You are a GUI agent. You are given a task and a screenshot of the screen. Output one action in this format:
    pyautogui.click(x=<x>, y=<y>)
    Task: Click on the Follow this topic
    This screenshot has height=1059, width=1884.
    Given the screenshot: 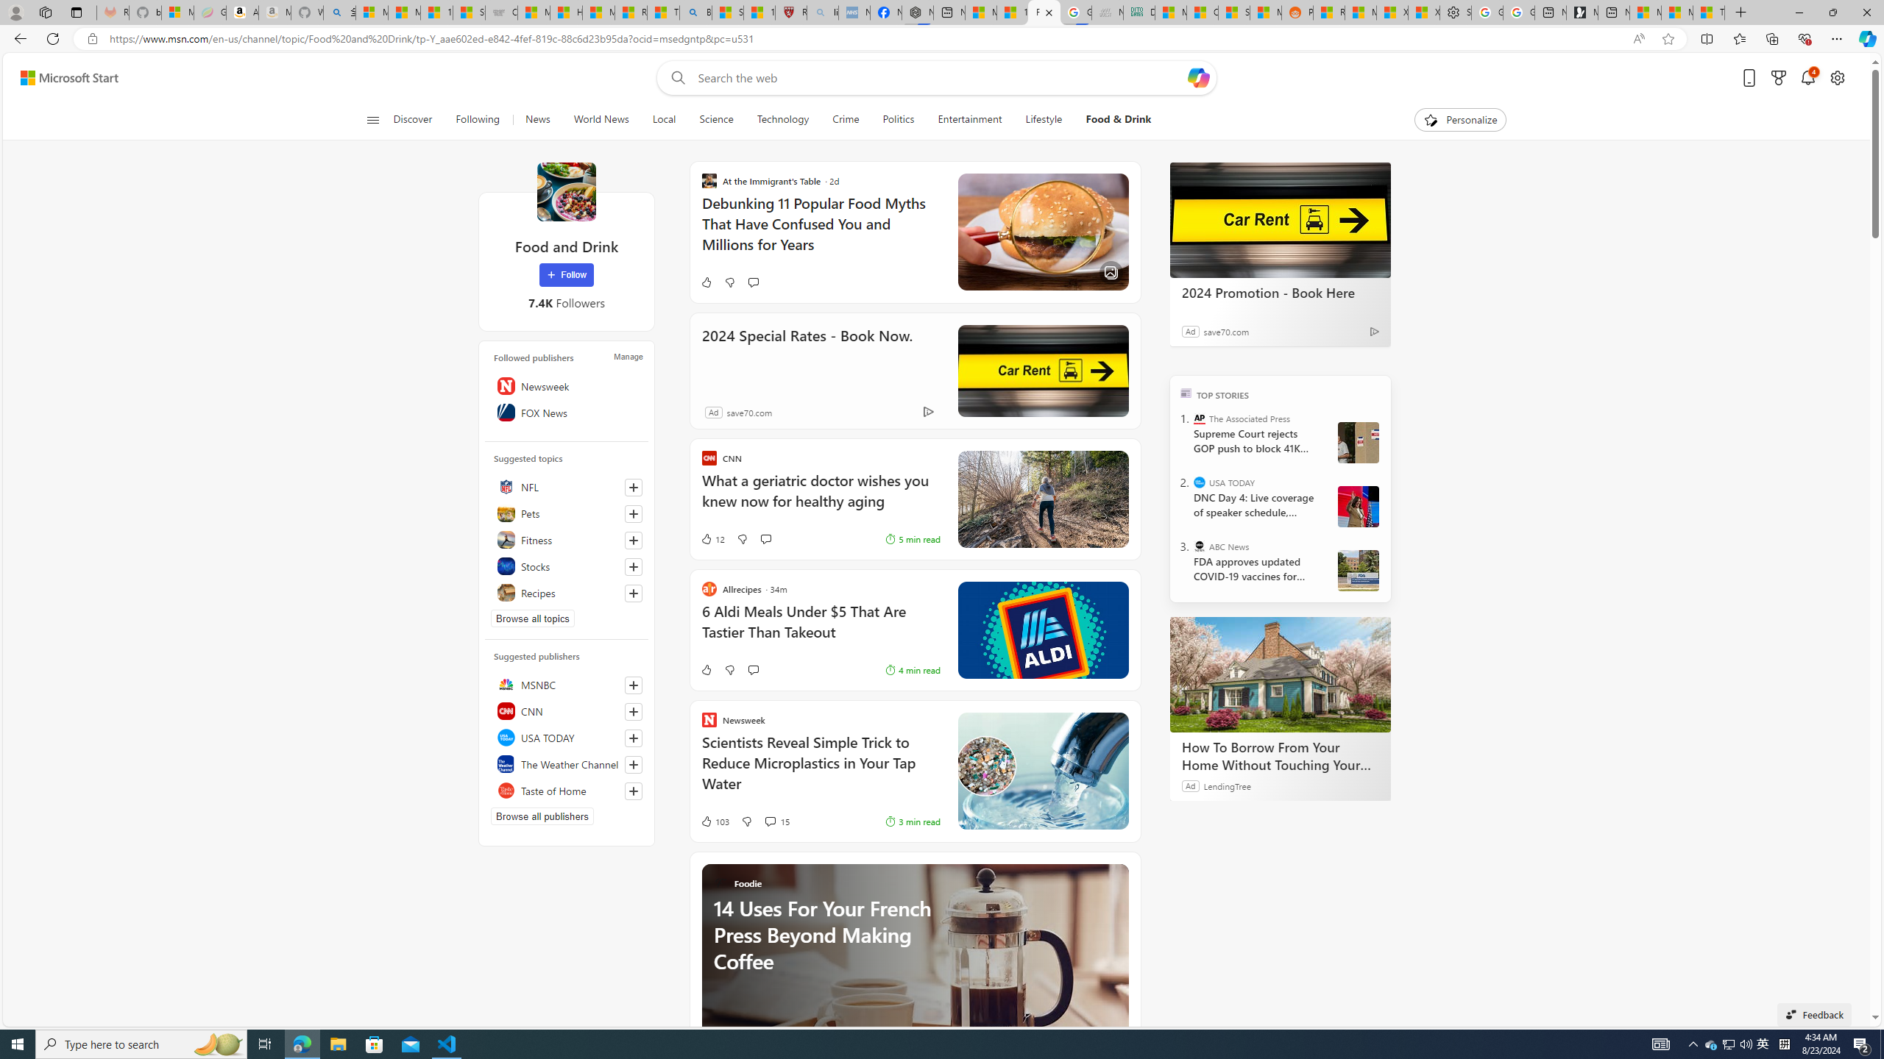 What is the action you would take?
    pyautogui.click(x=634, y=593)
    